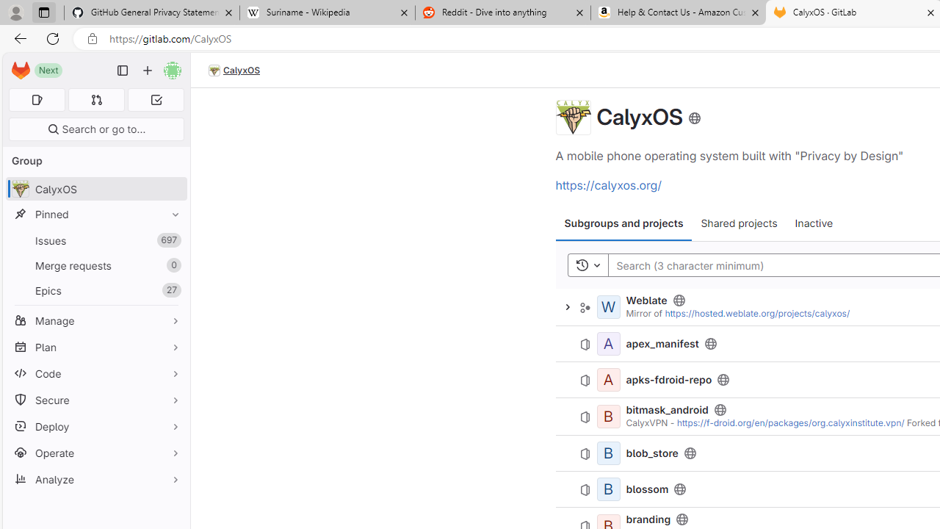 Image resolution: width=940 pixels, height=529 pixels. I want to click on Issues 697, so click(95, 241).